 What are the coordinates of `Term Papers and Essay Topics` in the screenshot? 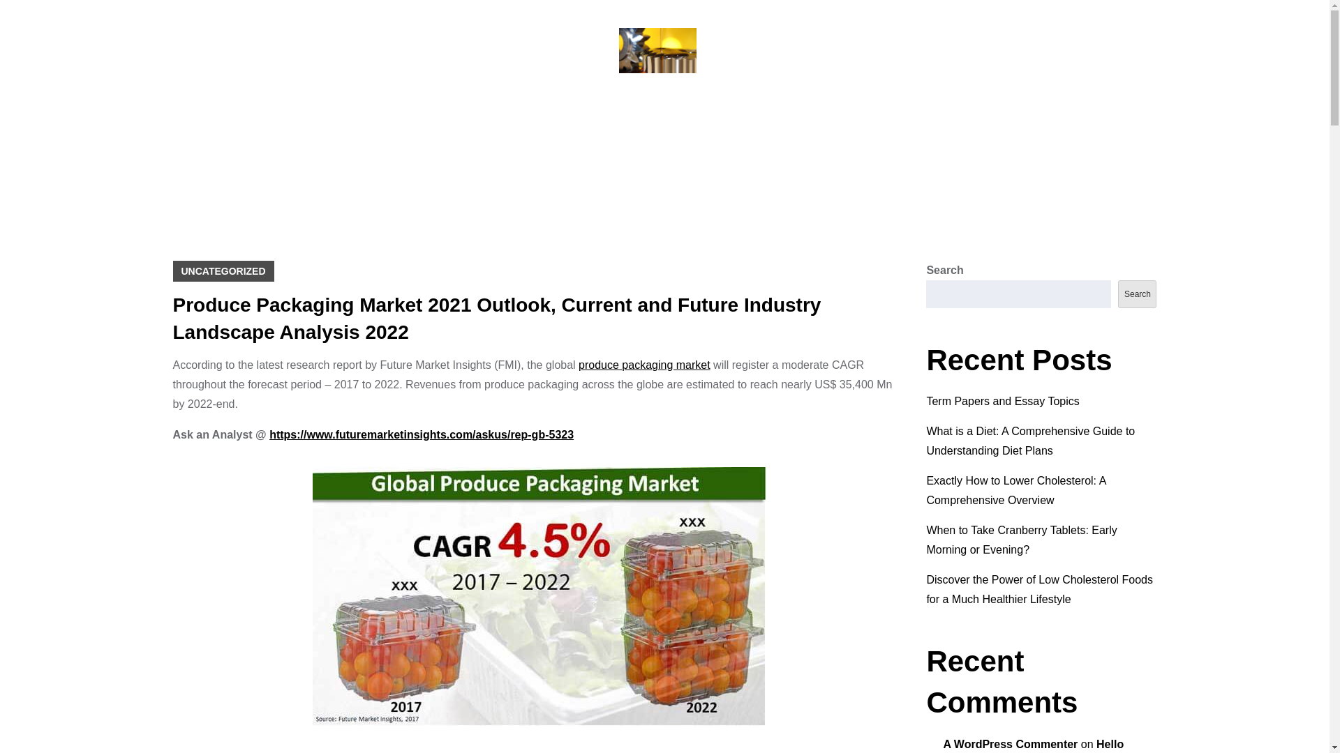 It's located at (1002, 402).